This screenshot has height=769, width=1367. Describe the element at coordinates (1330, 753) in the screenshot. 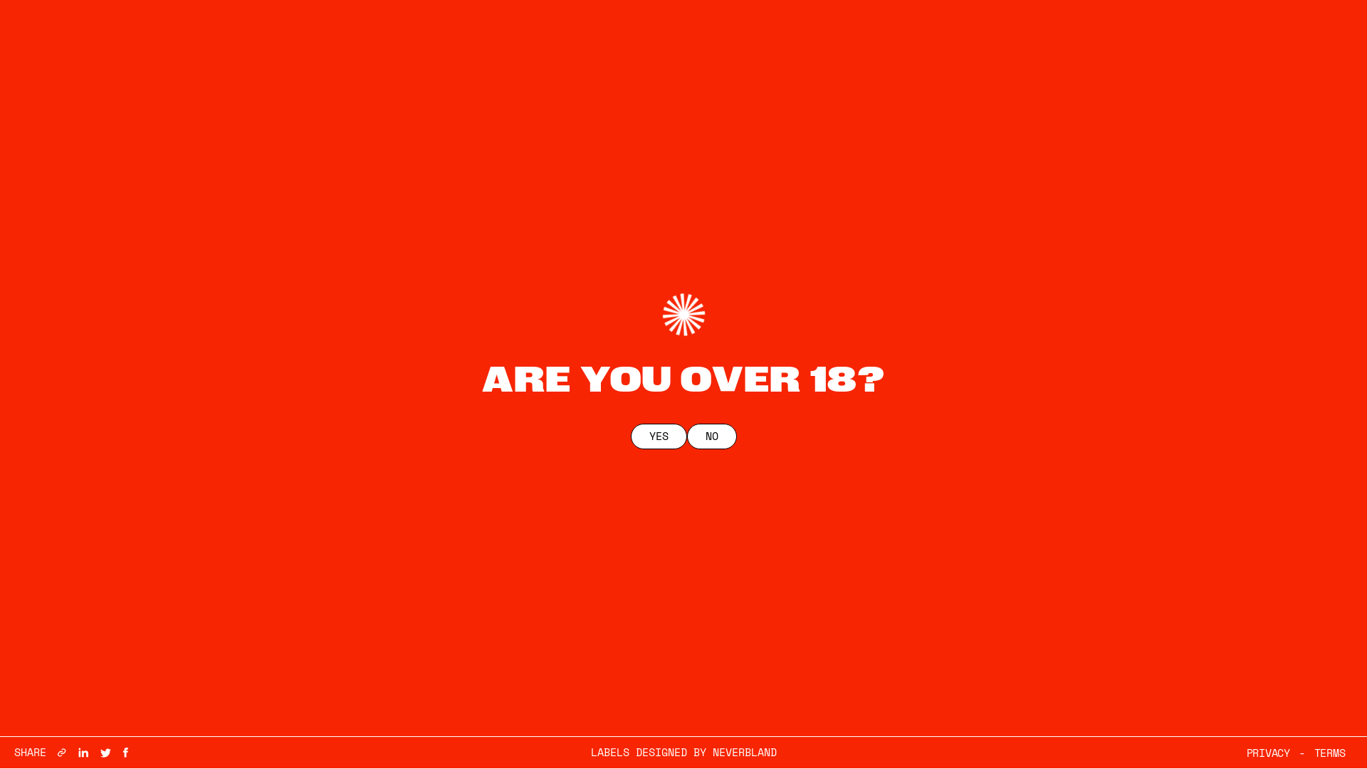

I see `TERMS` at that location.